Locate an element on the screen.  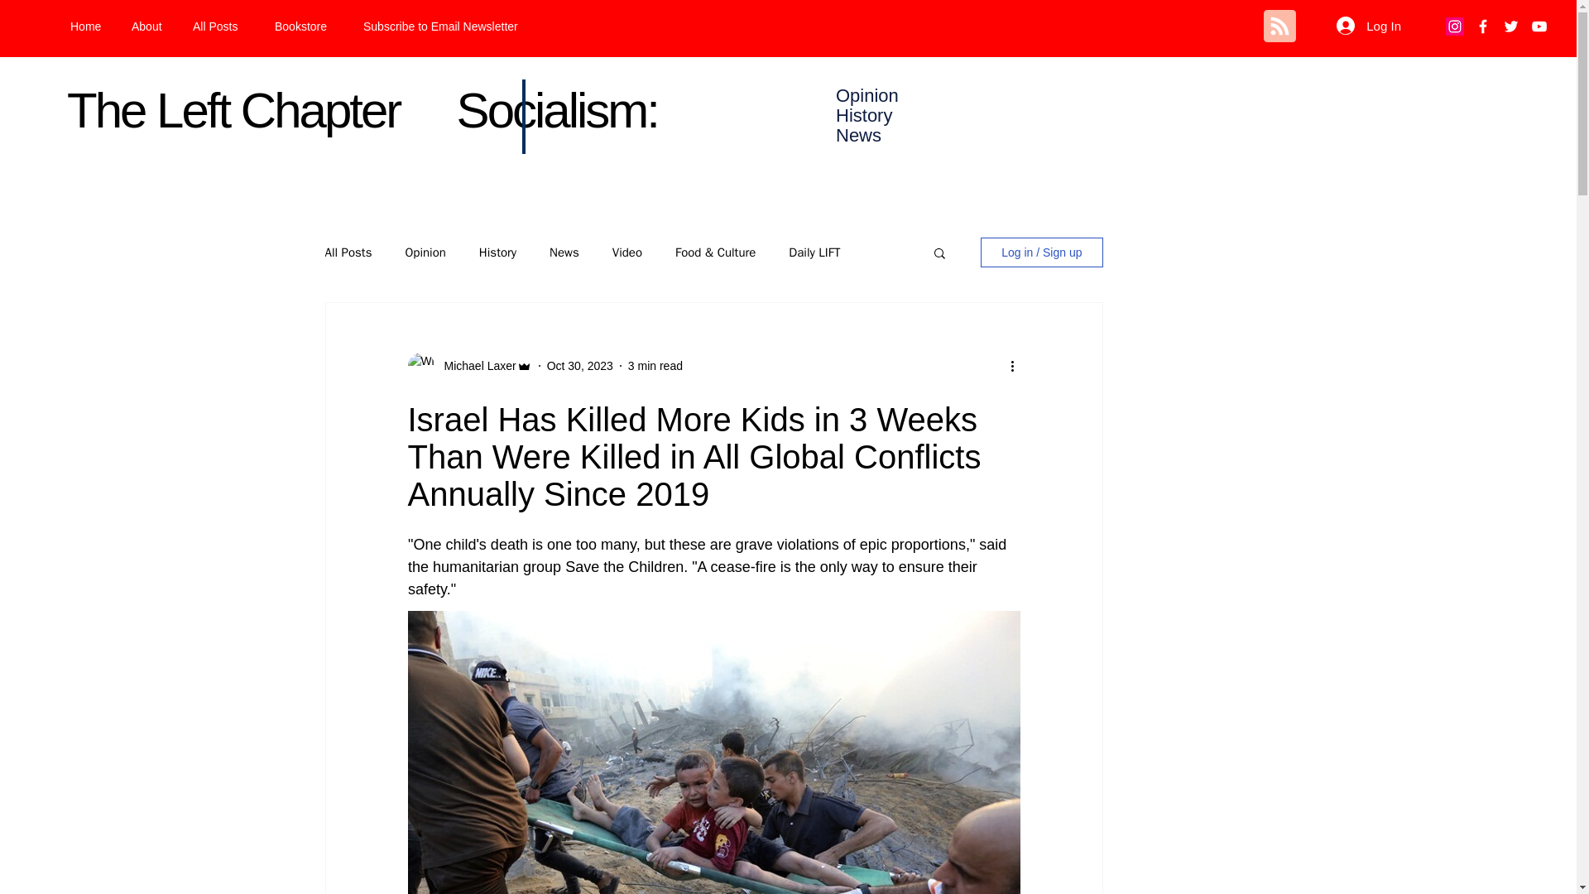
Home is located at coordinates (88, 26).